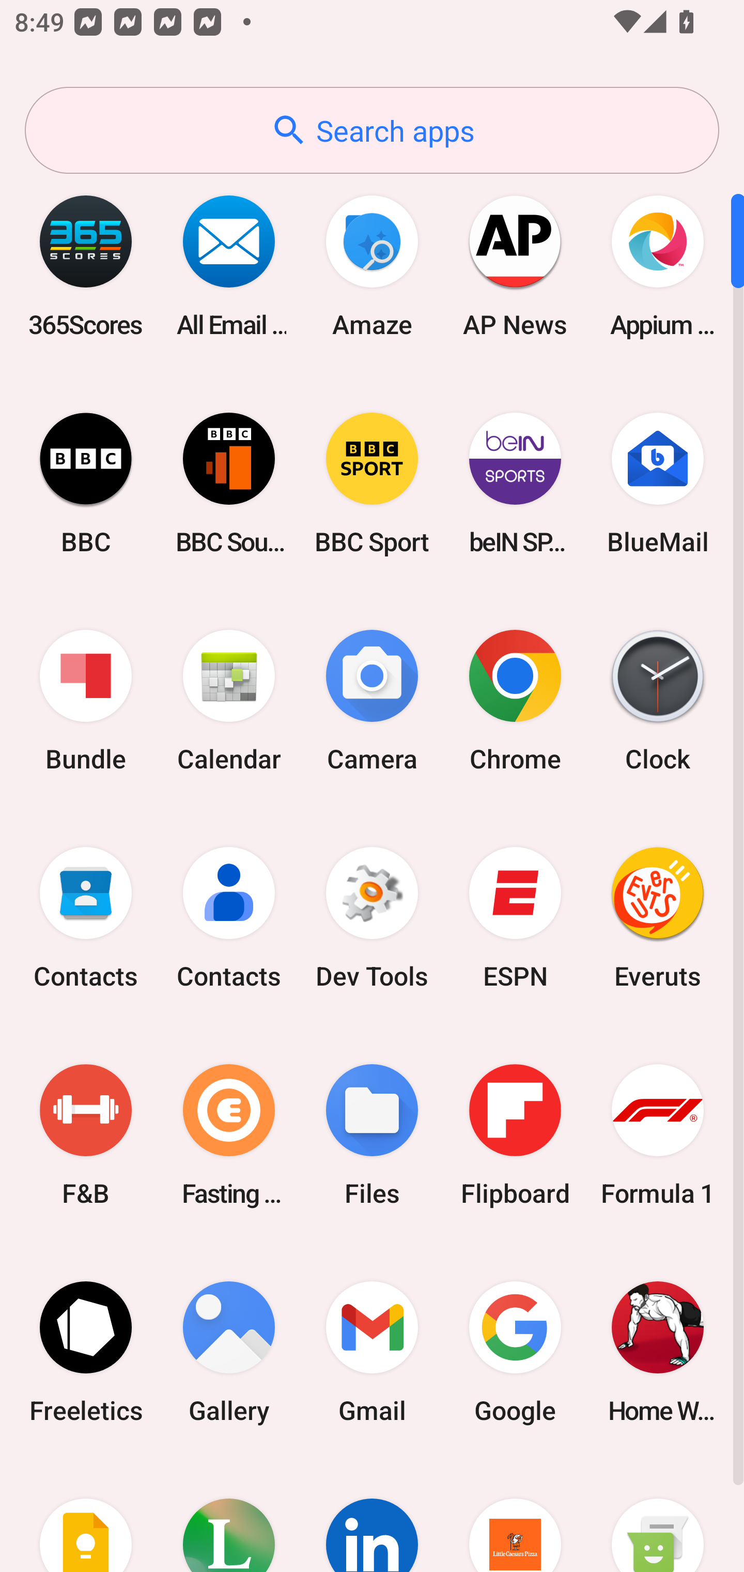 Image resolution: width=744 pixels, height=1572 pixels. Describe the element at coordinates (372, 130) in the screenshot. I see `  Search apps` at that location.